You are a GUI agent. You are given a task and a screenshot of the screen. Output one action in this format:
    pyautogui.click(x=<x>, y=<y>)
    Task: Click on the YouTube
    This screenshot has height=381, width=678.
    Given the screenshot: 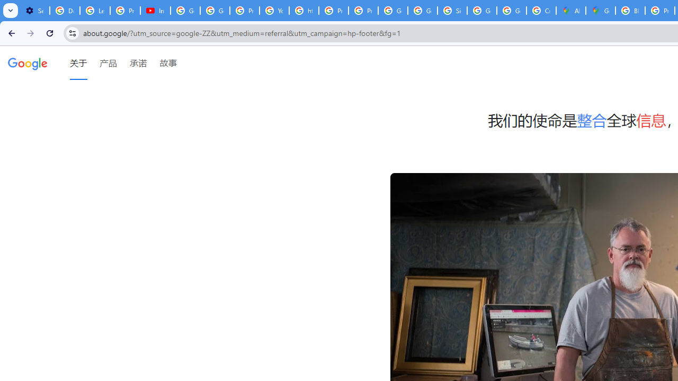 What is the action you would take?
    pyautogui.click(x=274, y=11)
    